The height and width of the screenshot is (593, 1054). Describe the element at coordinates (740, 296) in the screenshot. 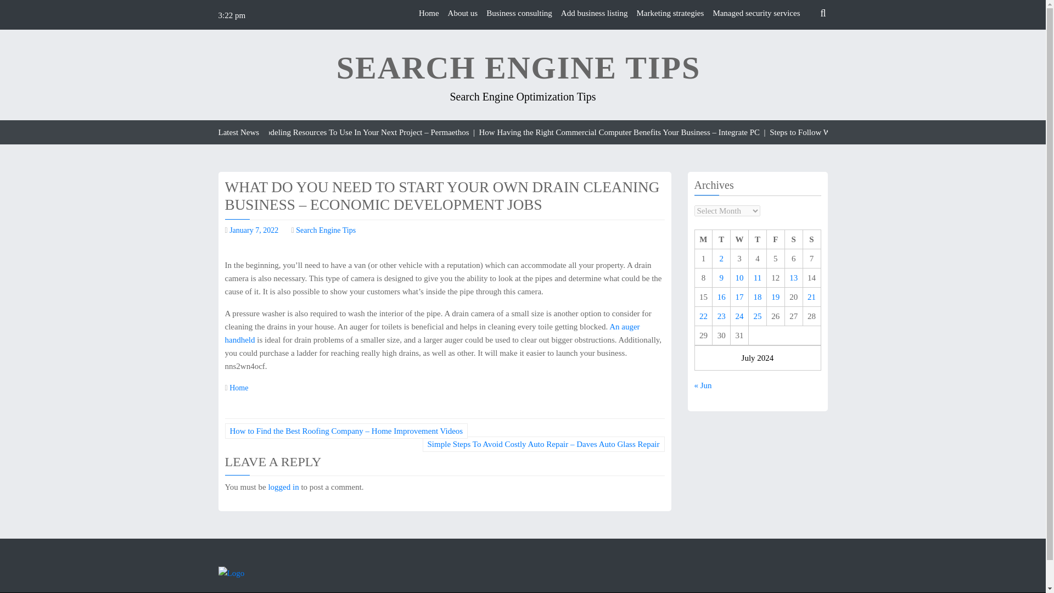

I see `17` at that location.